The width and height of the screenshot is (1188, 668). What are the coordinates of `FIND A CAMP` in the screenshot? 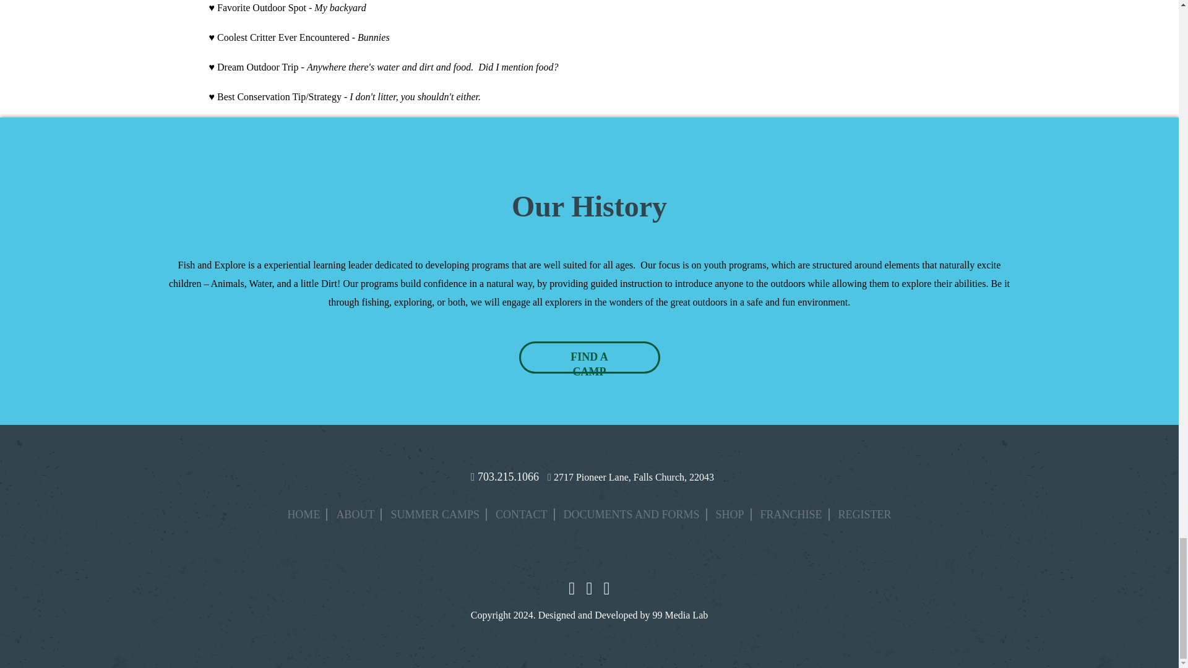 It's located at (588, 357).